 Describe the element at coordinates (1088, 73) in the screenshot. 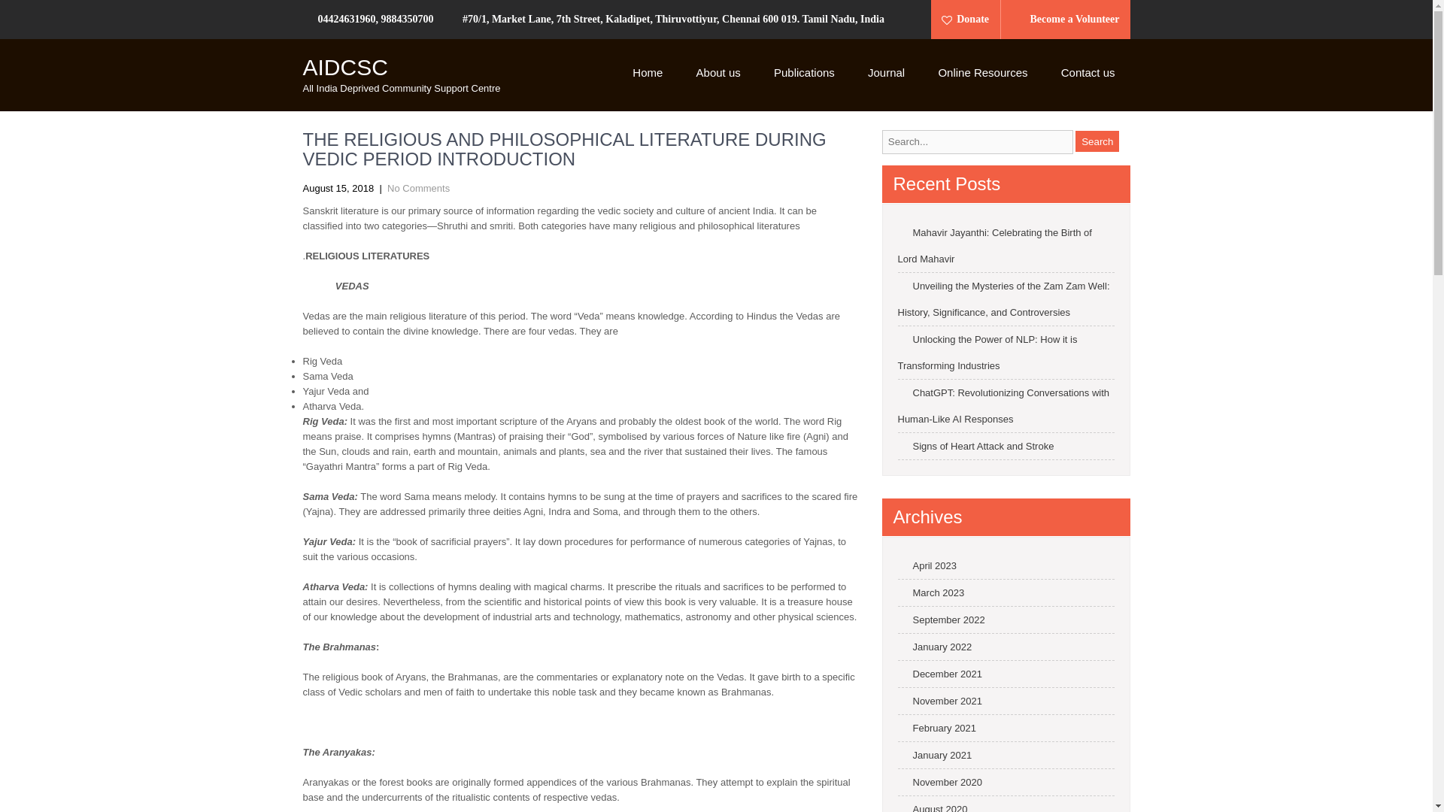

I see `Contact us` at that location.